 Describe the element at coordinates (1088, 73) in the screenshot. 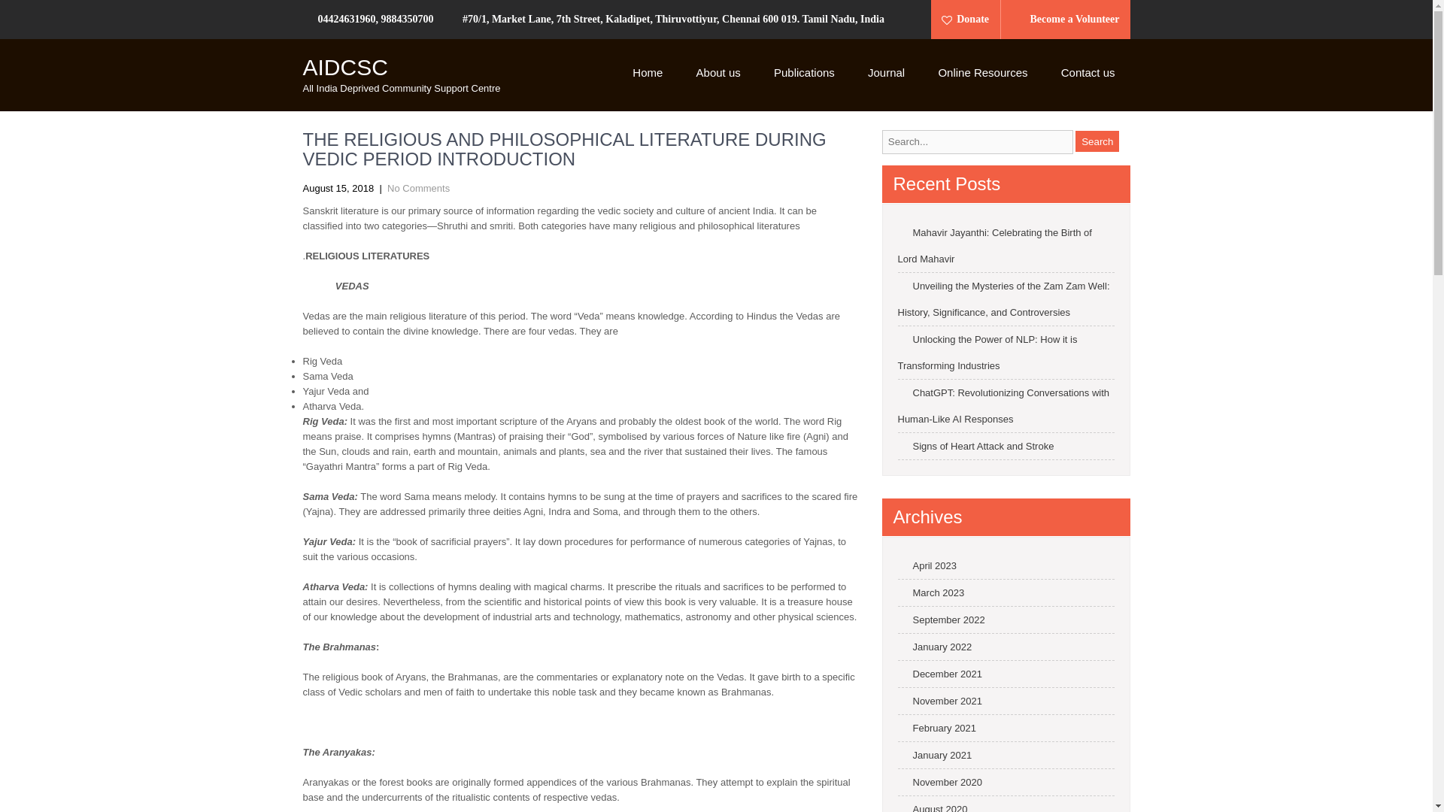

I see `Contact us` at that location.